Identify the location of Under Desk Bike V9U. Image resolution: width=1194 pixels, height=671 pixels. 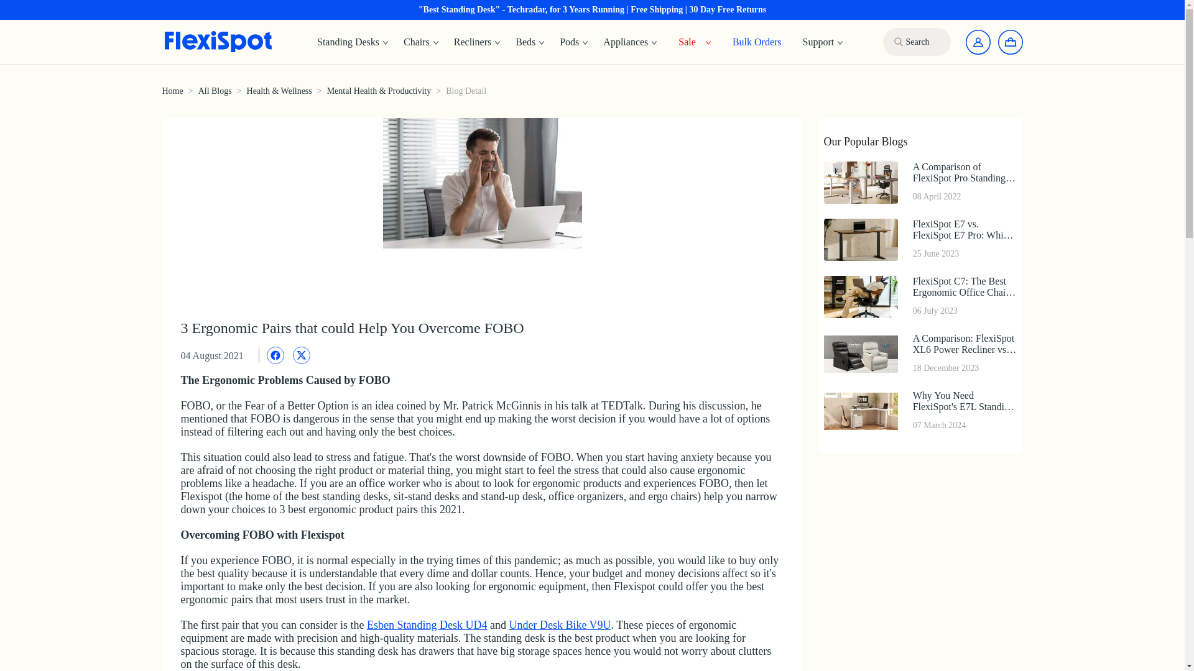
(559, 625).